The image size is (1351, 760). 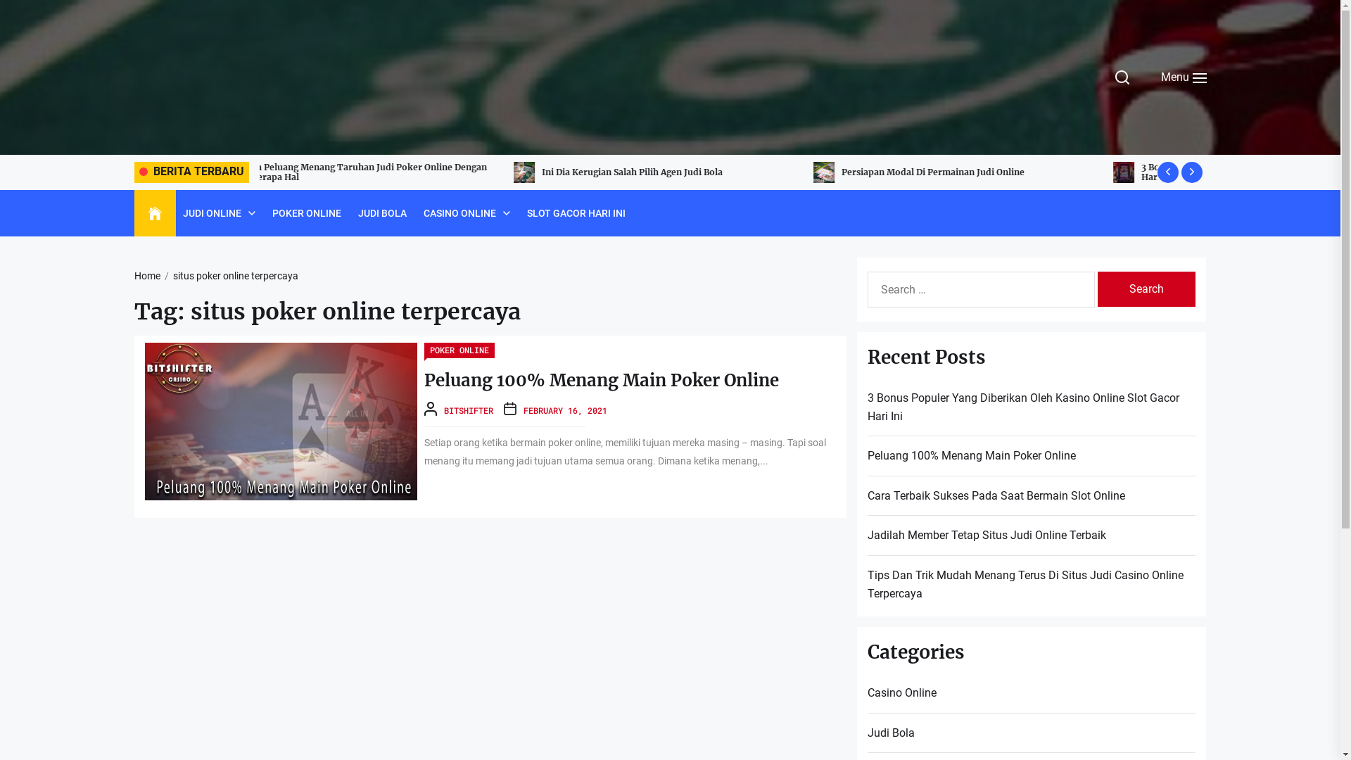 I want to click on Judi Bola, so click(x=894, y=733).